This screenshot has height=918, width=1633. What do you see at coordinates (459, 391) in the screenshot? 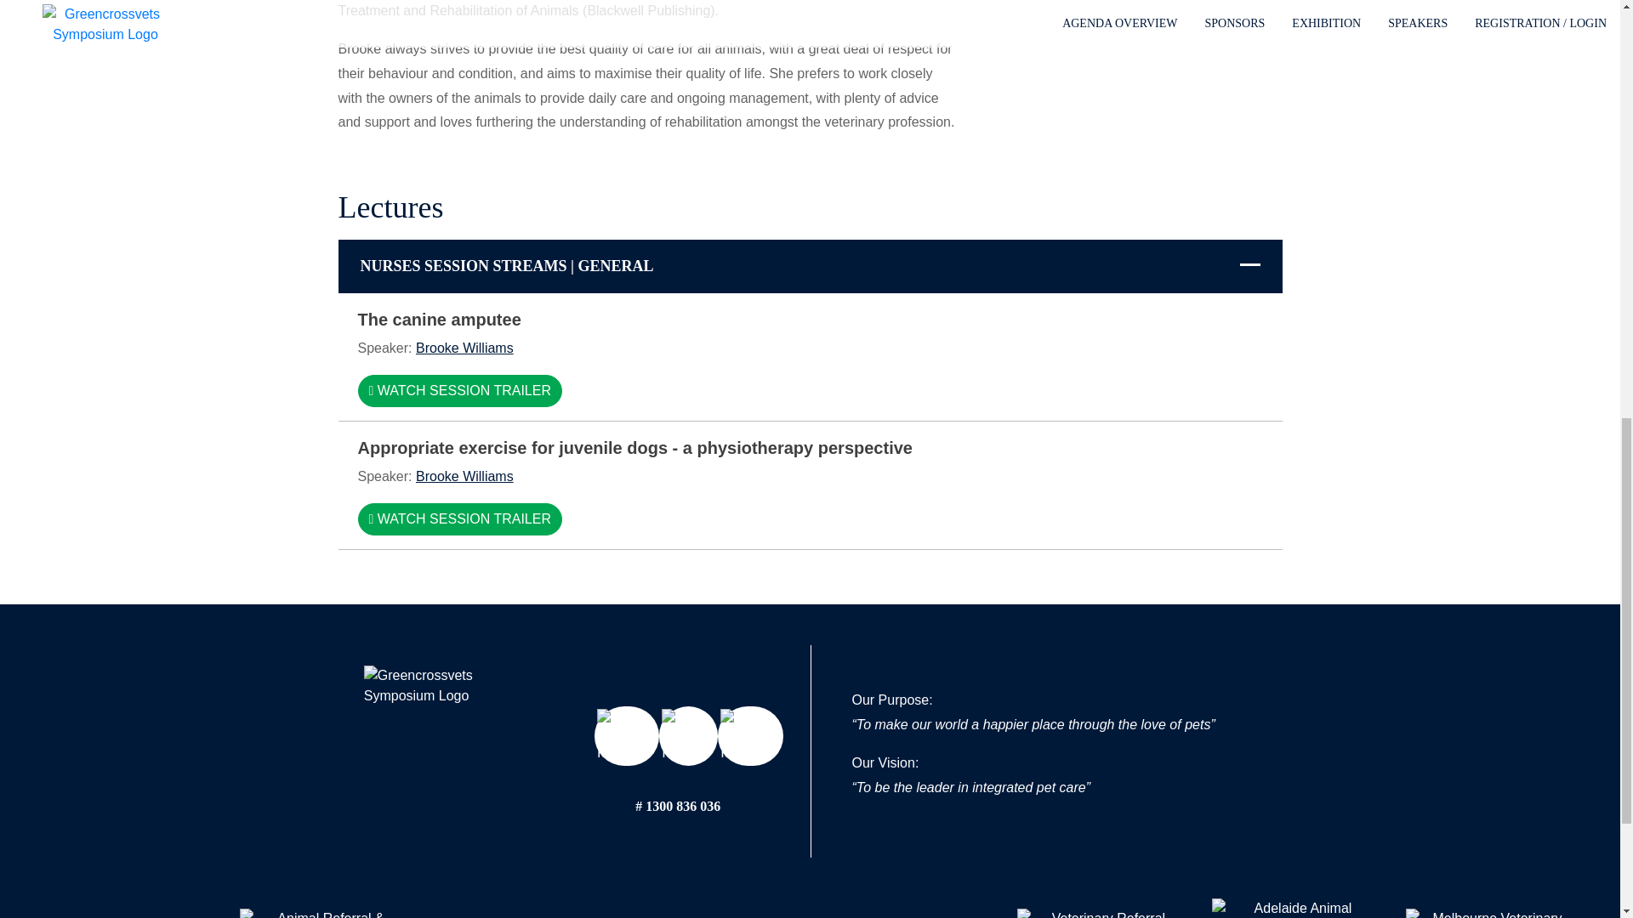
I see `WATCH SESSION TRAILER` at bounding box center [459, 391].